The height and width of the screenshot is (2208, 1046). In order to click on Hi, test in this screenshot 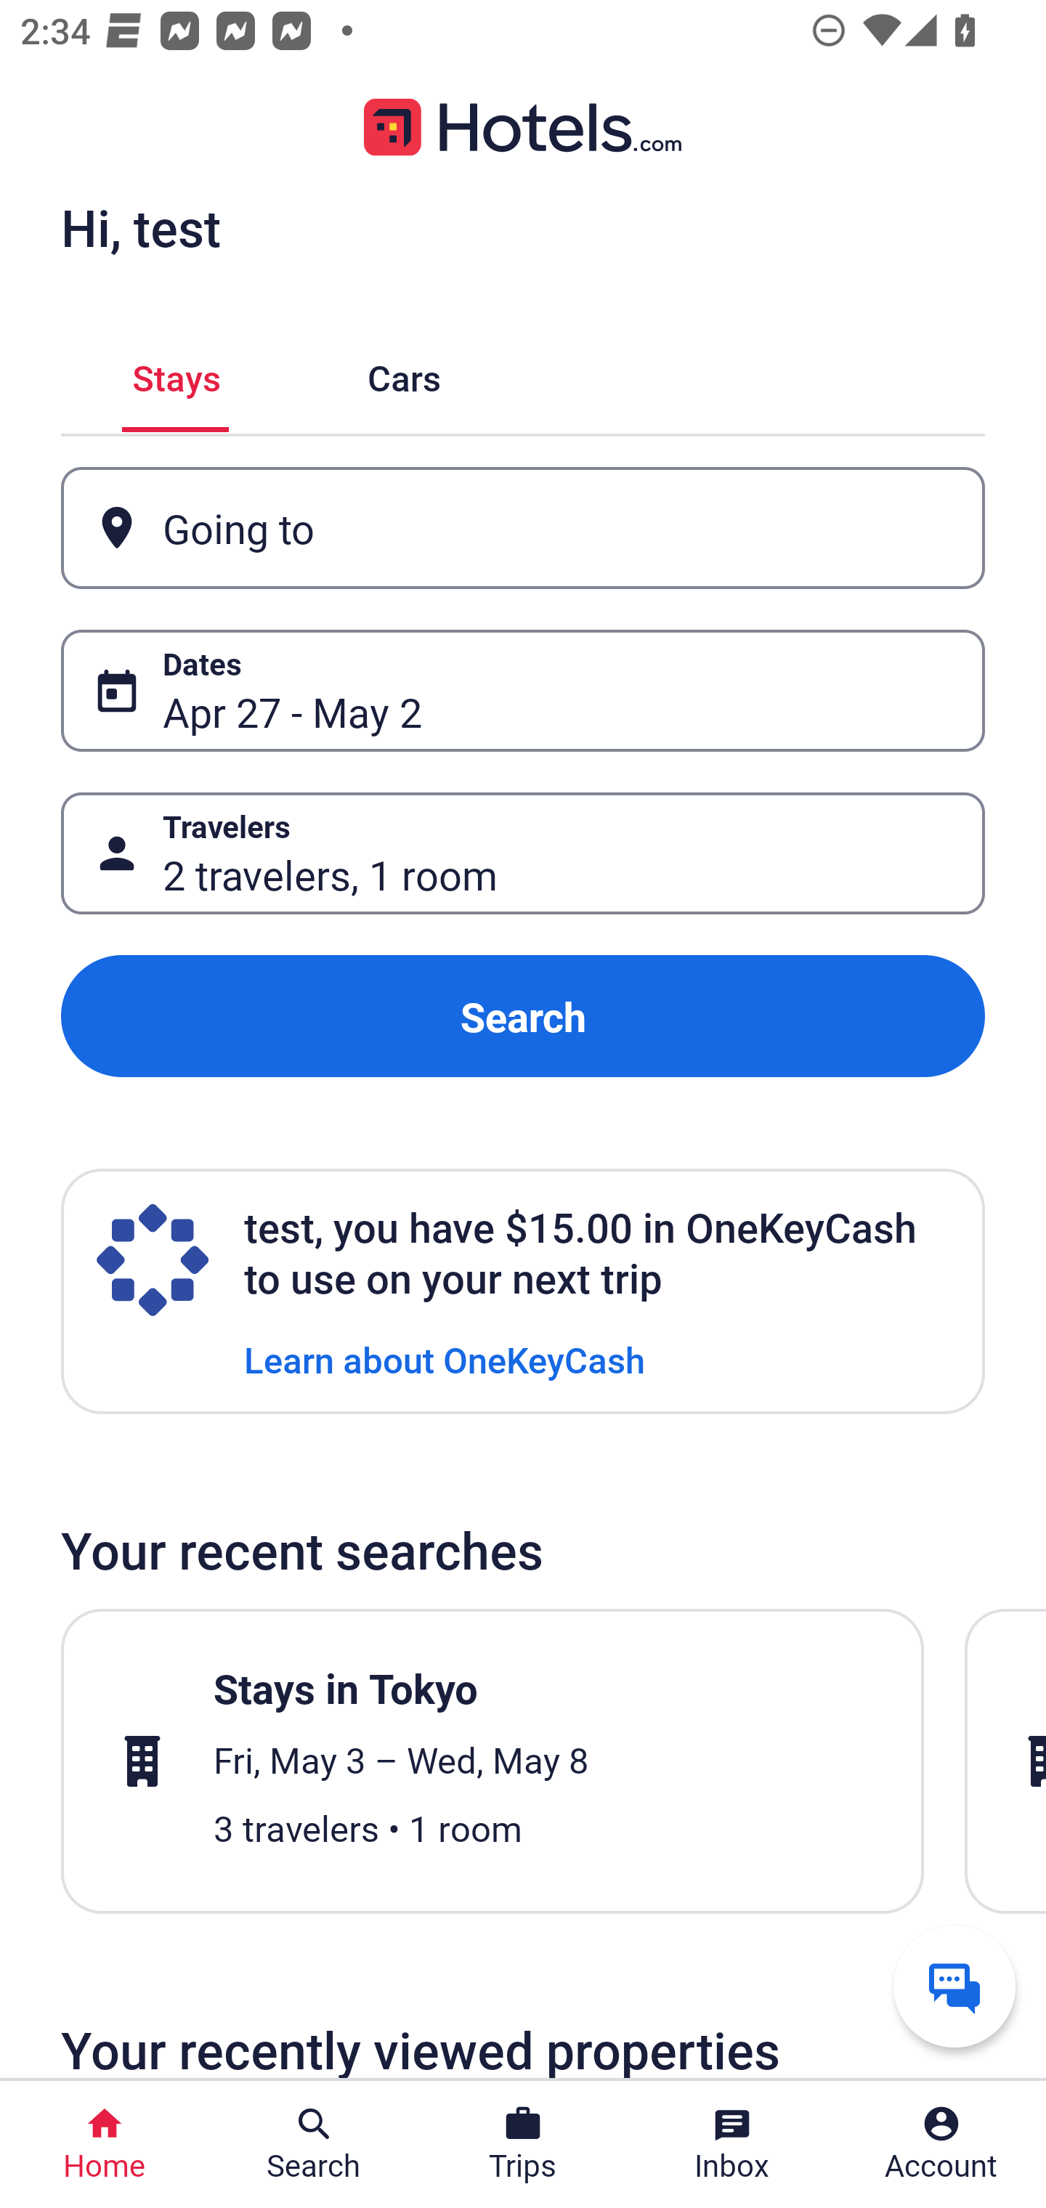, I will do `click(140, 227)`.